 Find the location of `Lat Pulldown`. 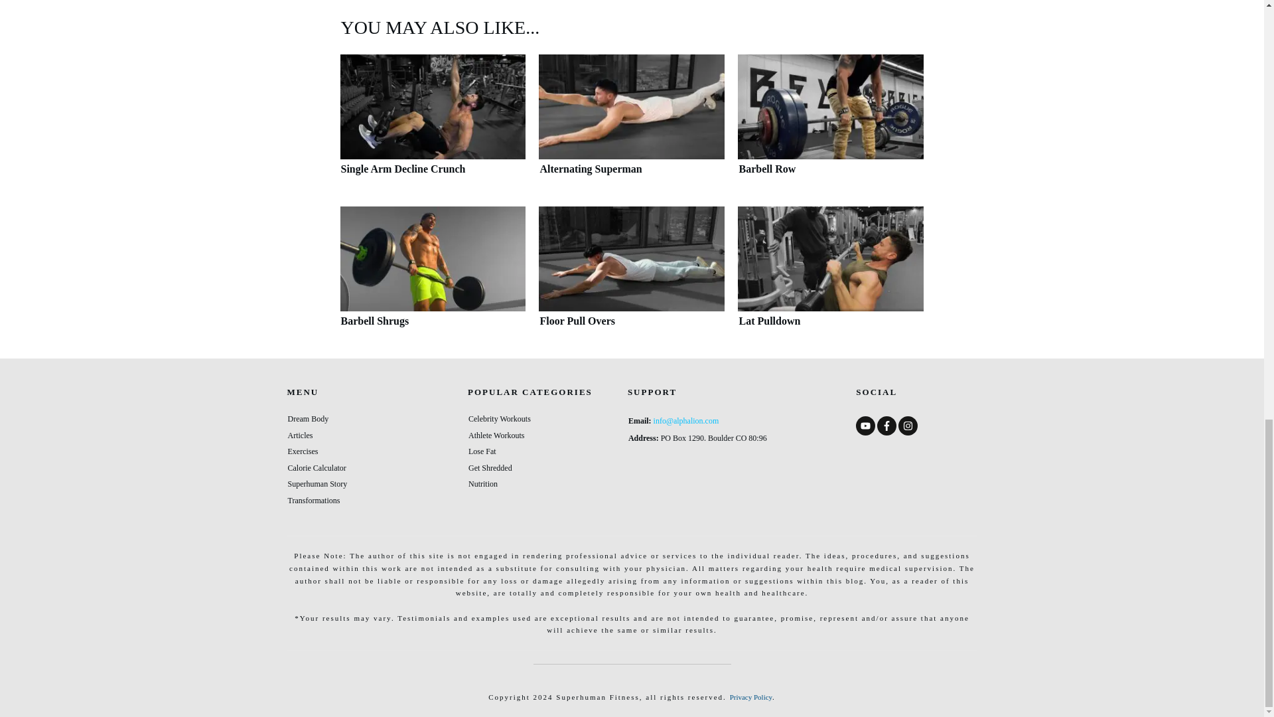

Lat Pulldown is located at coordinates (831, 276).